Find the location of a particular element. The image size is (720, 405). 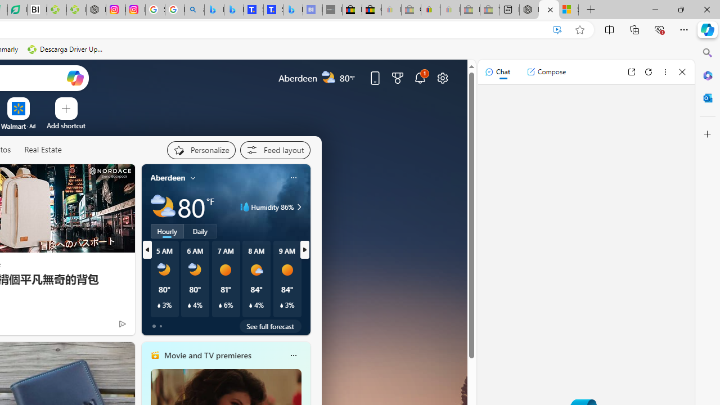

Movie and TV premieres is located at coordinates (207, 355).